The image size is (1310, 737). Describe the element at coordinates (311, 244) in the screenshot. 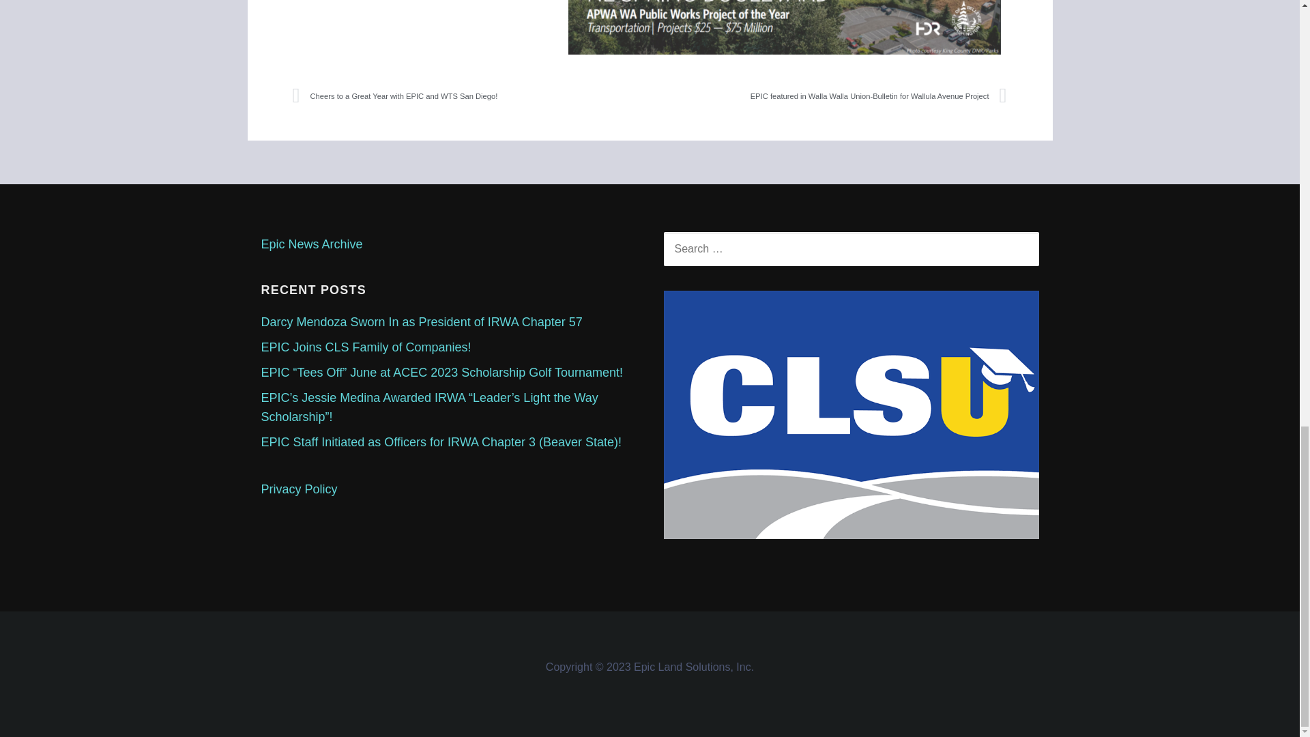

I see `Epic News Archive` at that location.